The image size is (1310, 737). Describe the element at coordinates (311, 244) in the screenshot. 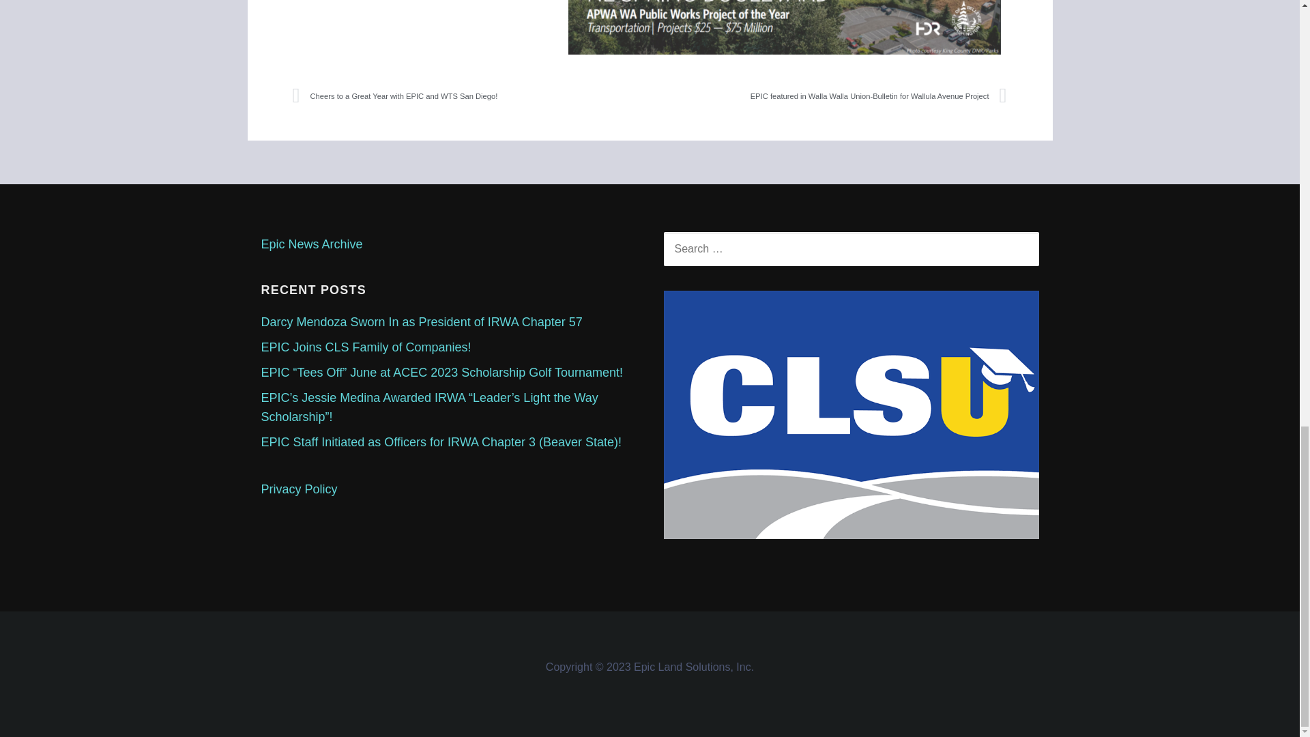

I see `Epic News Archive` at that location.